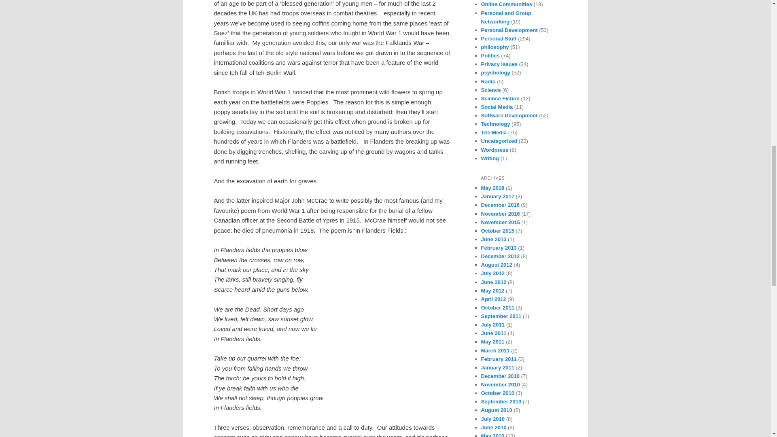  I want to click on Personal and Group Networking, so click(506, 17).